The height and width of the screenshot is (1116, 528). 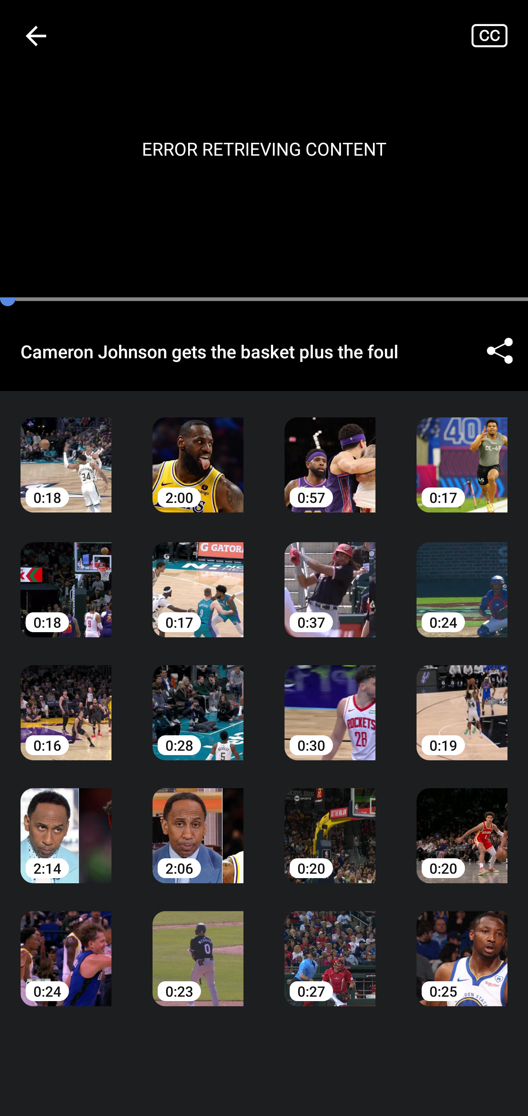 I want to click on Share ©, so click(x=499, y=351).